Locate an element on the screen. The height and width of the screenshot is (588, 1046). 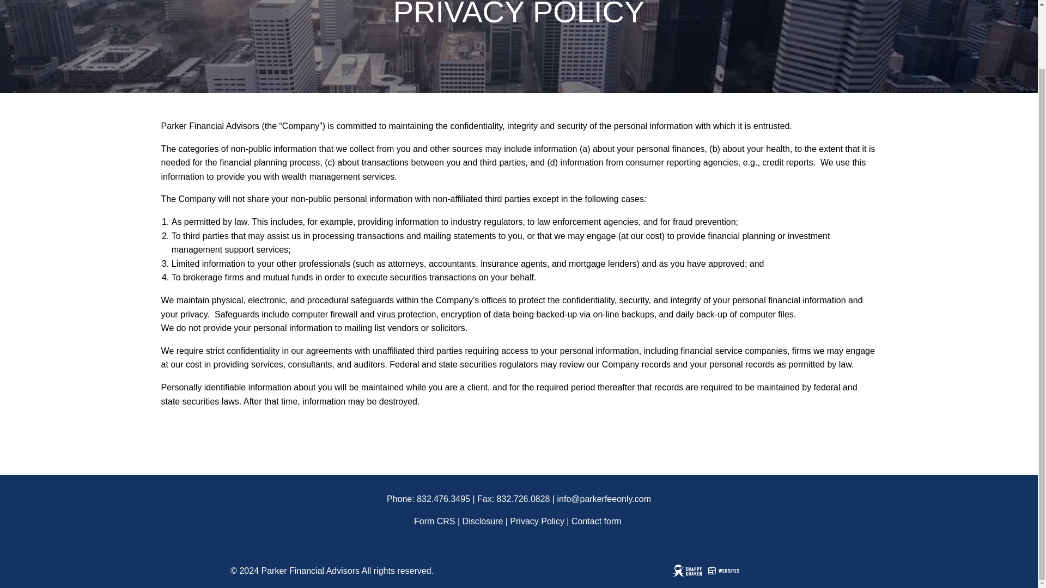
Contact is located at coordinates (596, 521).